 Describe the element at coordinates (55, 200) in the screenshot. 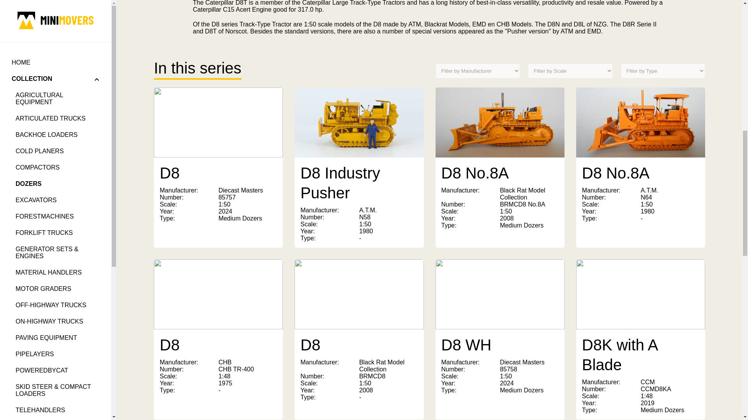

I see `About Me` at that location.